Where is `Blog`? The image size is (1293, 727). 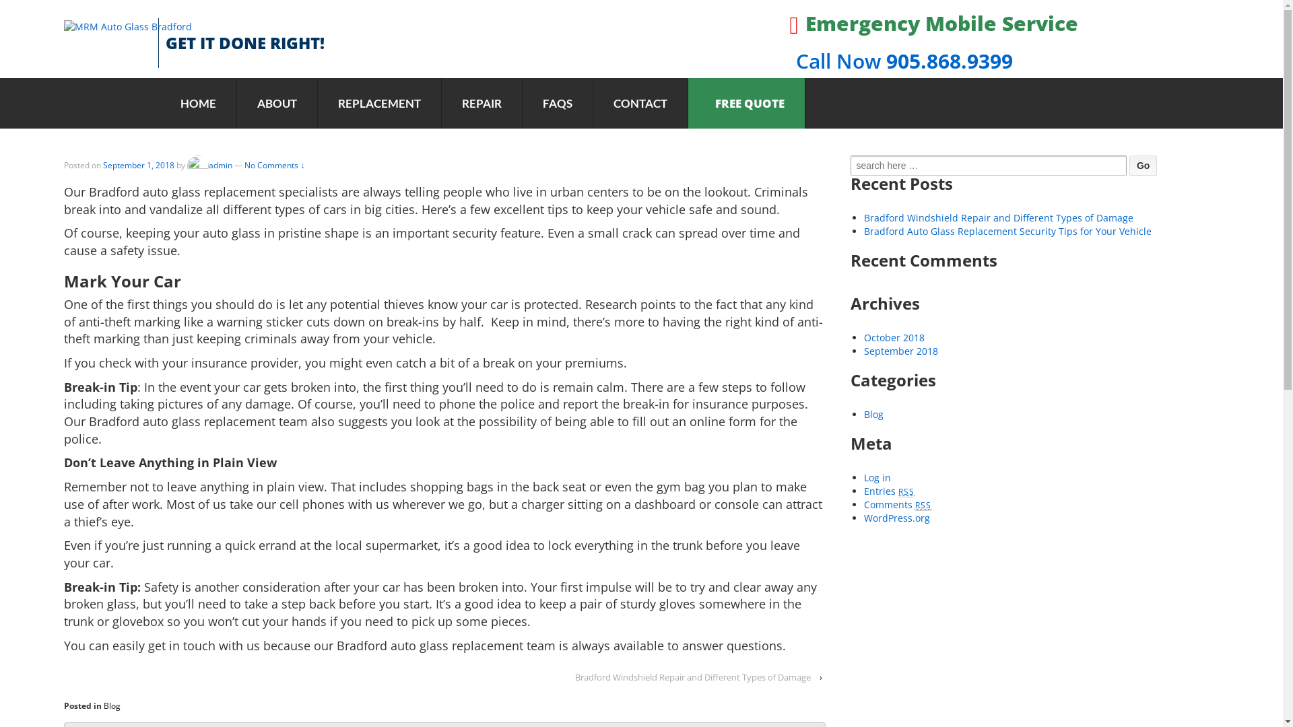 Blog is located at coordinates (112, 705).